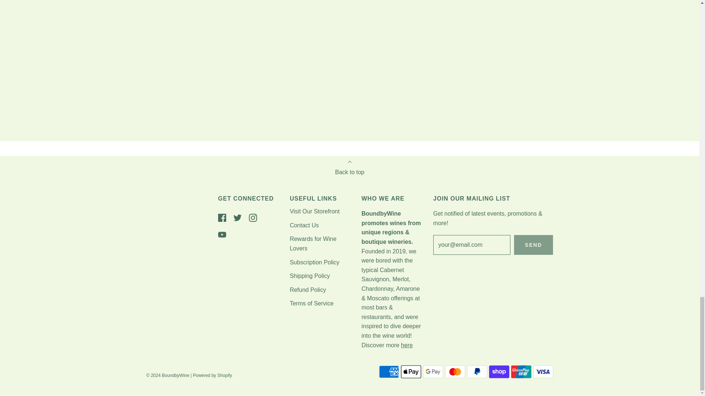 This screenshot has height=396, width=705. I want to click on Facebook icon, so click(222, 218).